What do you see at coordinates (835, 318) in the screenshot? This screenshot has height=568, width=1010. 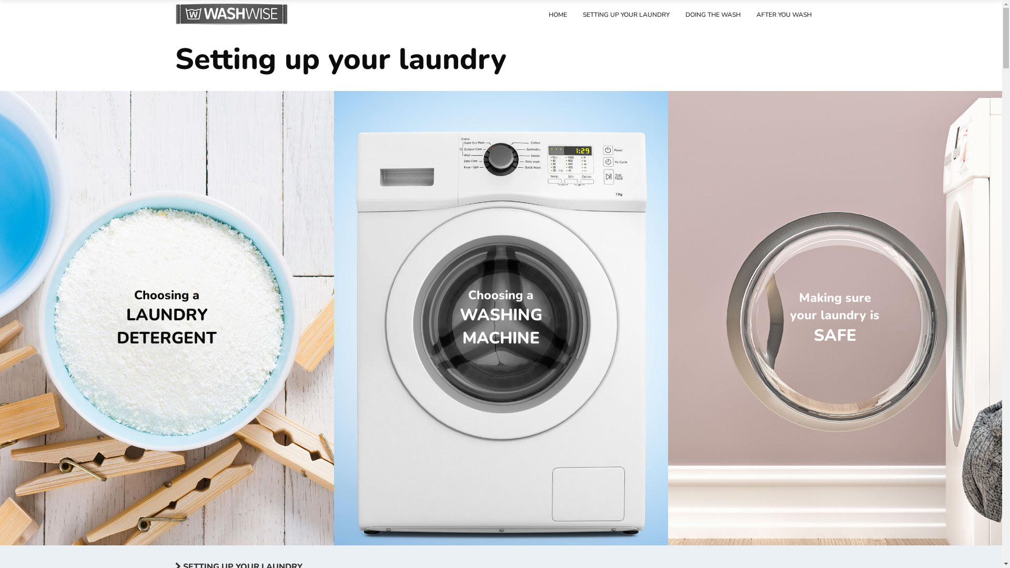 I see `Making sure
your laundry is
SAFE` at bounding box center [835, 318].